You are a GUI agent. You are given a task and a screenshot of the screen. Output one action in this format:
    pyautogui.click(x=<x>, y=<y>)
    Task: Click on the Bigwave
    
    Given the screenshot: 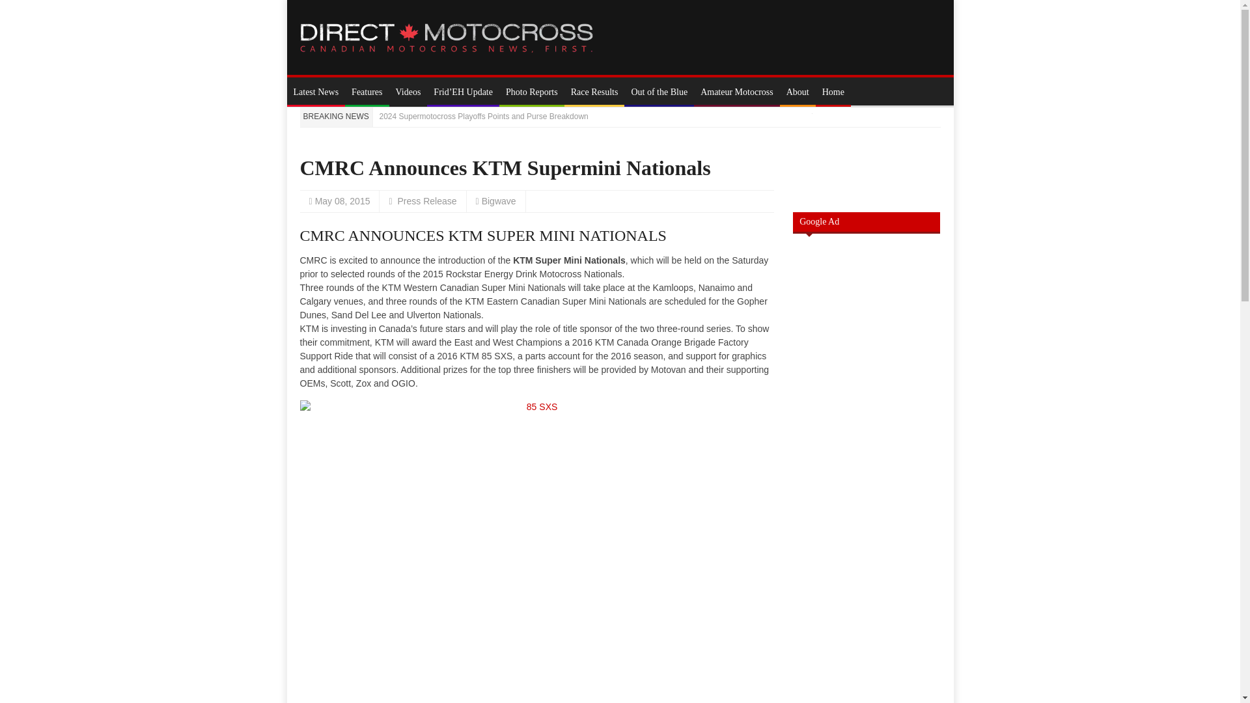 What is the action you would take?
    pyautogui.click(x=499, y=201)
    